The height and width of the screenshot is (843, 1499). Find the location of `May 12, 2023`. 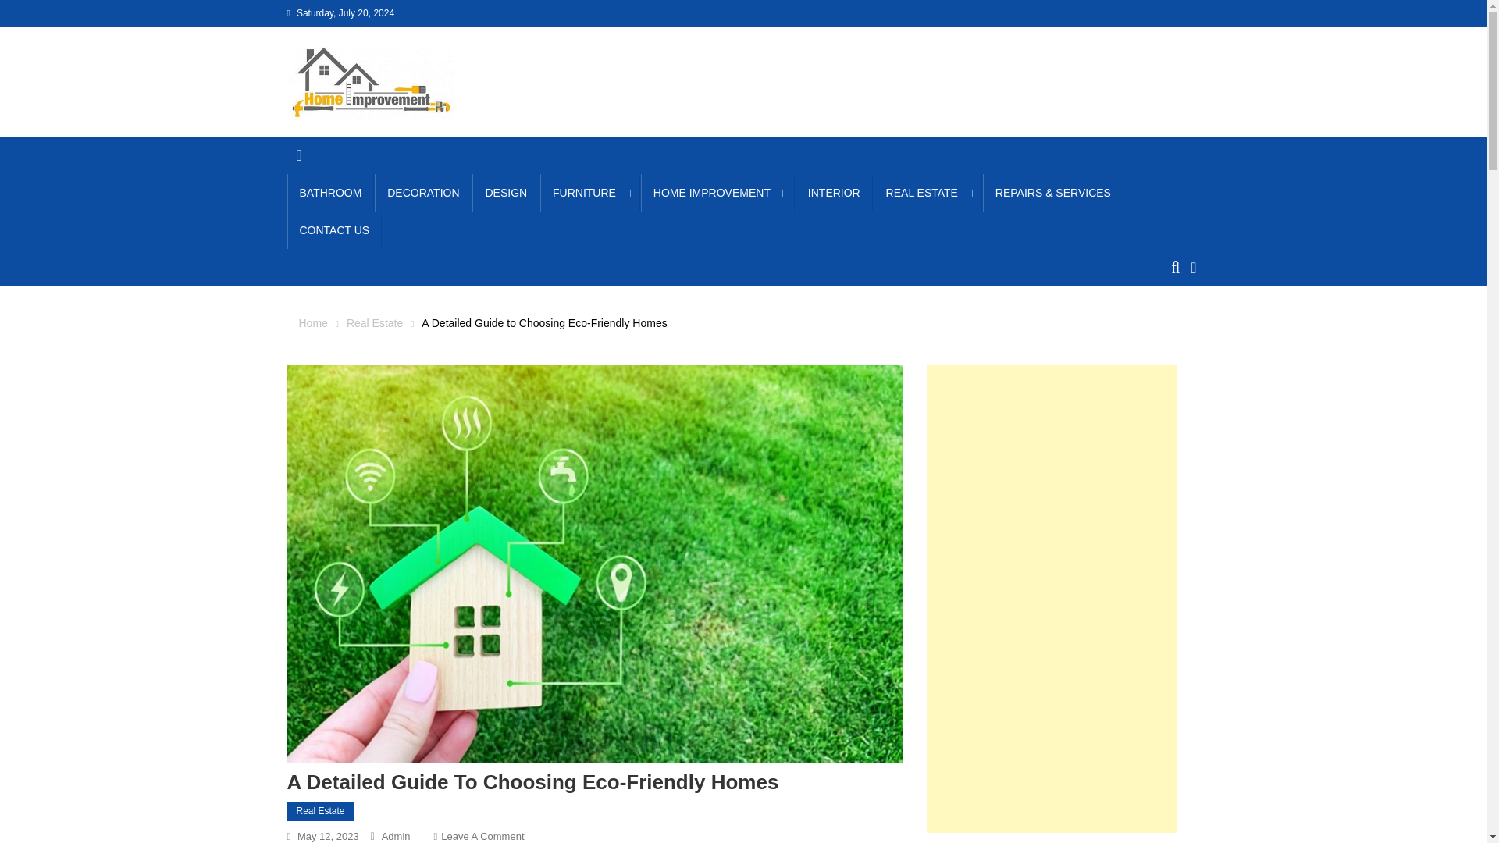

May 12, 2023 is located at coordinates (328, 835).